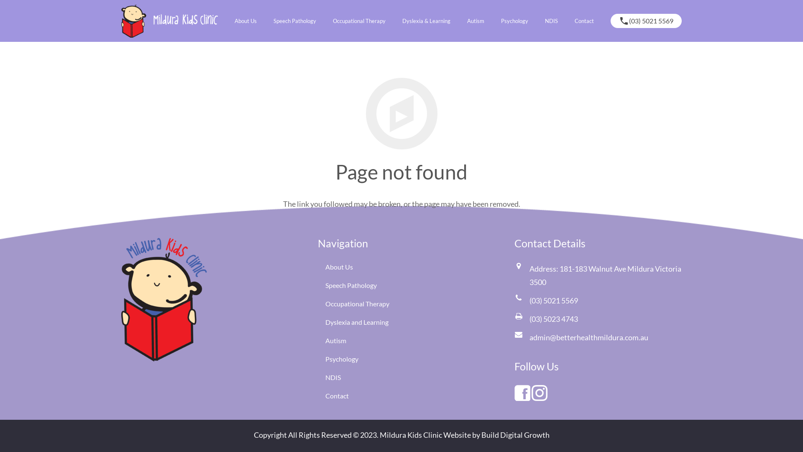 This screenshot has height=452, width=803. I want to click on About Us, so click(339, 267).